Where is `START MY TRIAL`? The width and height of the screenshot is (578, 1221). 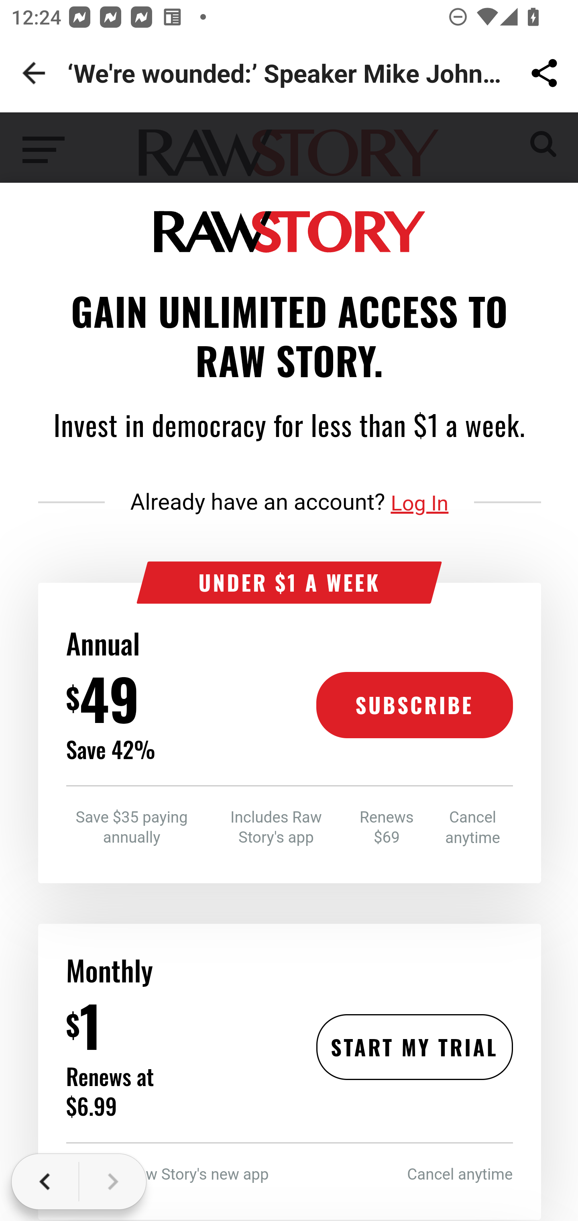 START MY TRIAL is located at coordinates (414, 1047).